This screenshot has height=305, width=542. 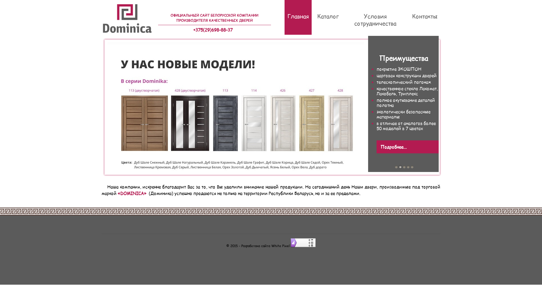 I want to click on 4, so click(x=408, y=167).